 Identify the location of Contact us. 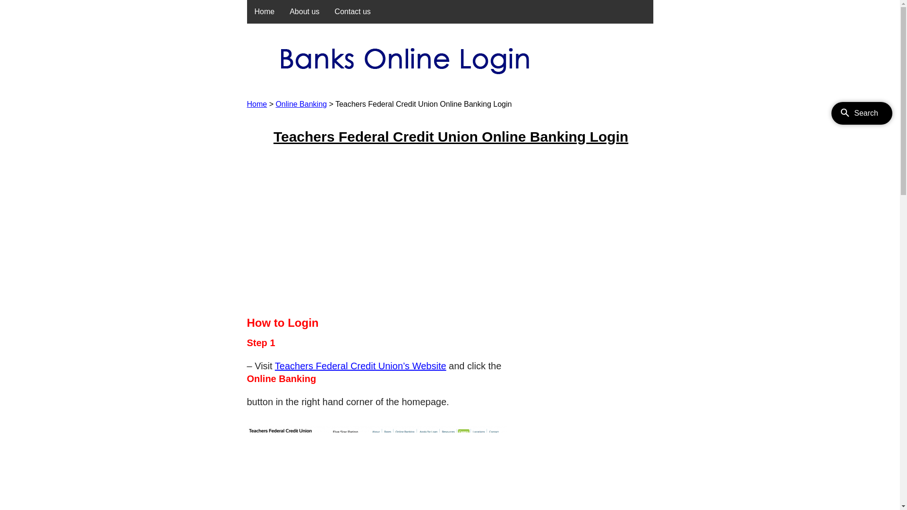
(352, 12).